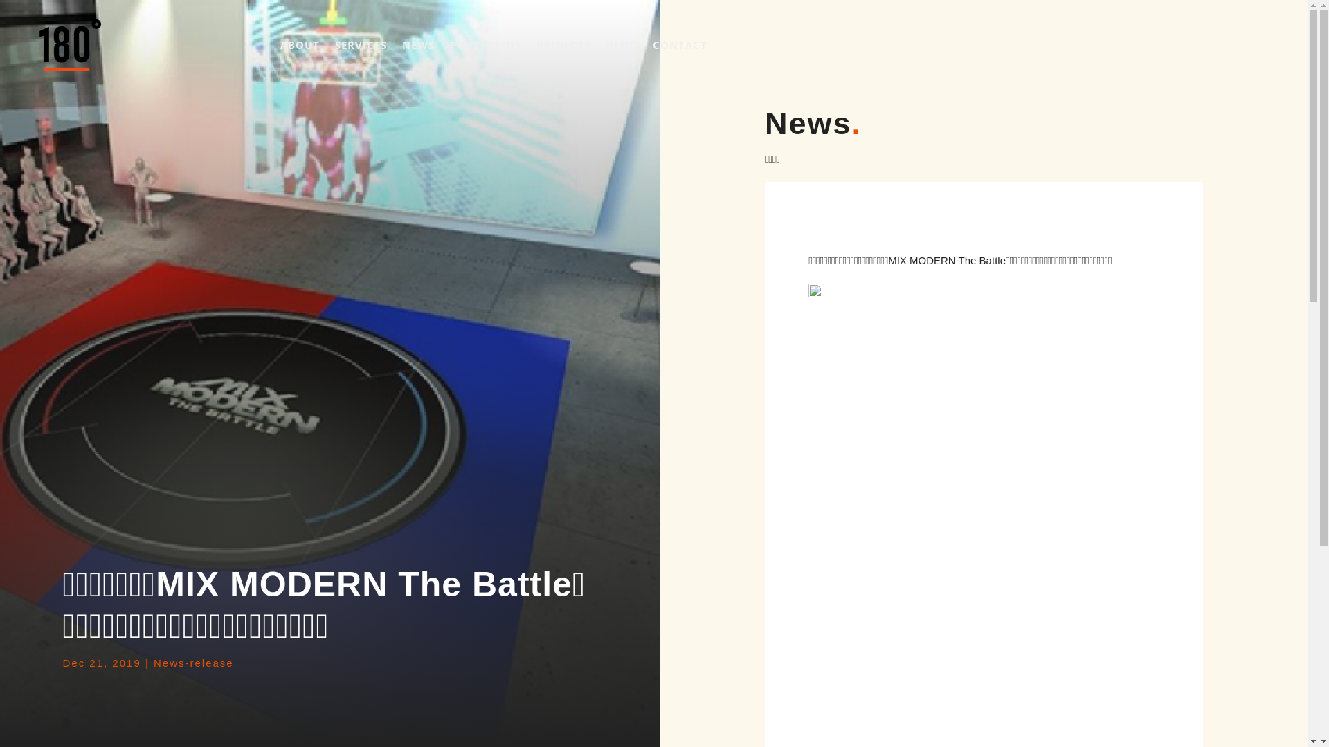 The height and width of the screenshot is (747, 1329). I want to click on ABOUT, so click(300, 45).